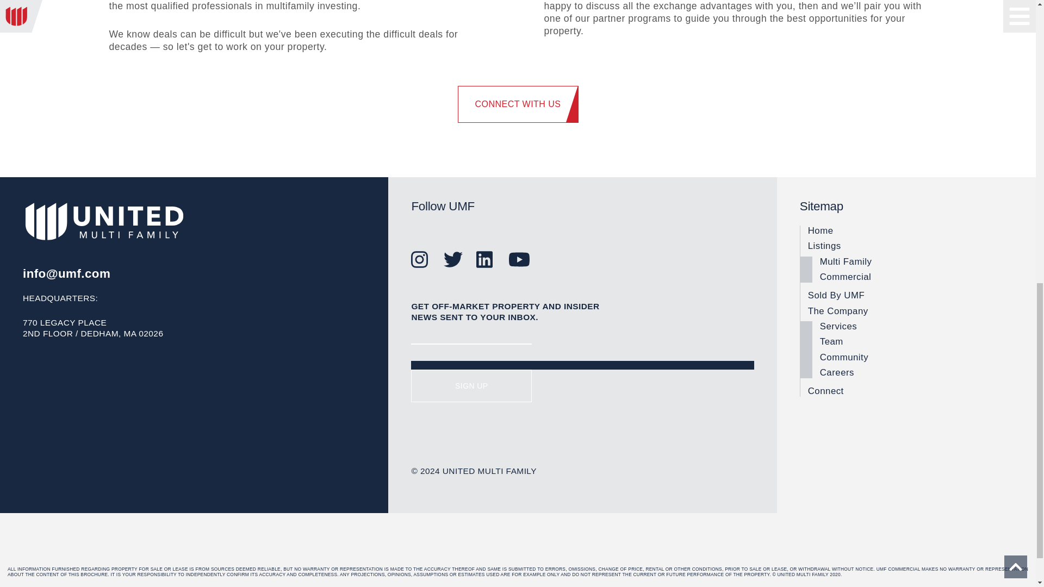 The height and width of the screenshot is (587, 1044). Describe the element at coordinates (910, 311) in the screenshot. I see `The Company` at that location.